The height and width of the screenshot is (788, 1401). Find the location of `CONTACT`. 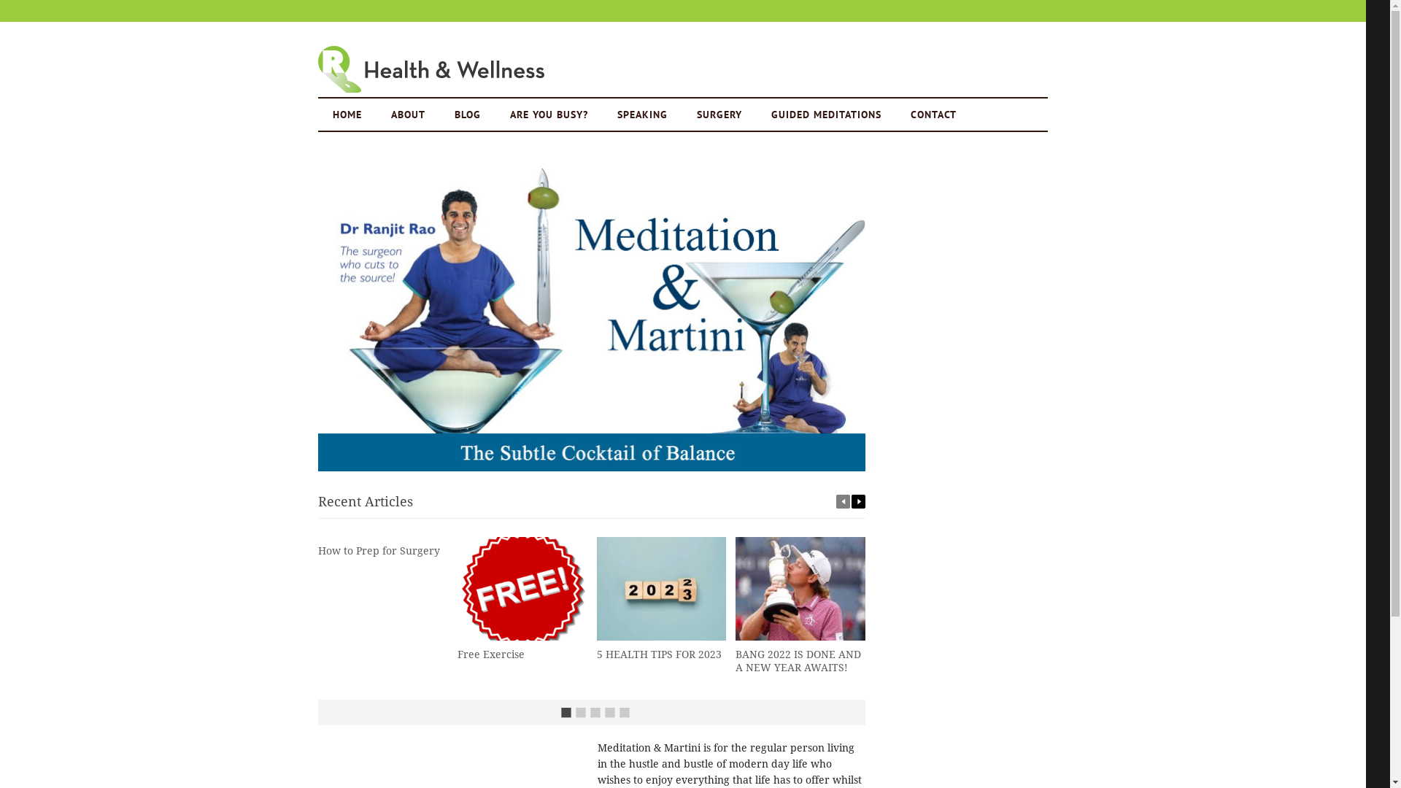

CONTACT is located at coordinates (934, 115).